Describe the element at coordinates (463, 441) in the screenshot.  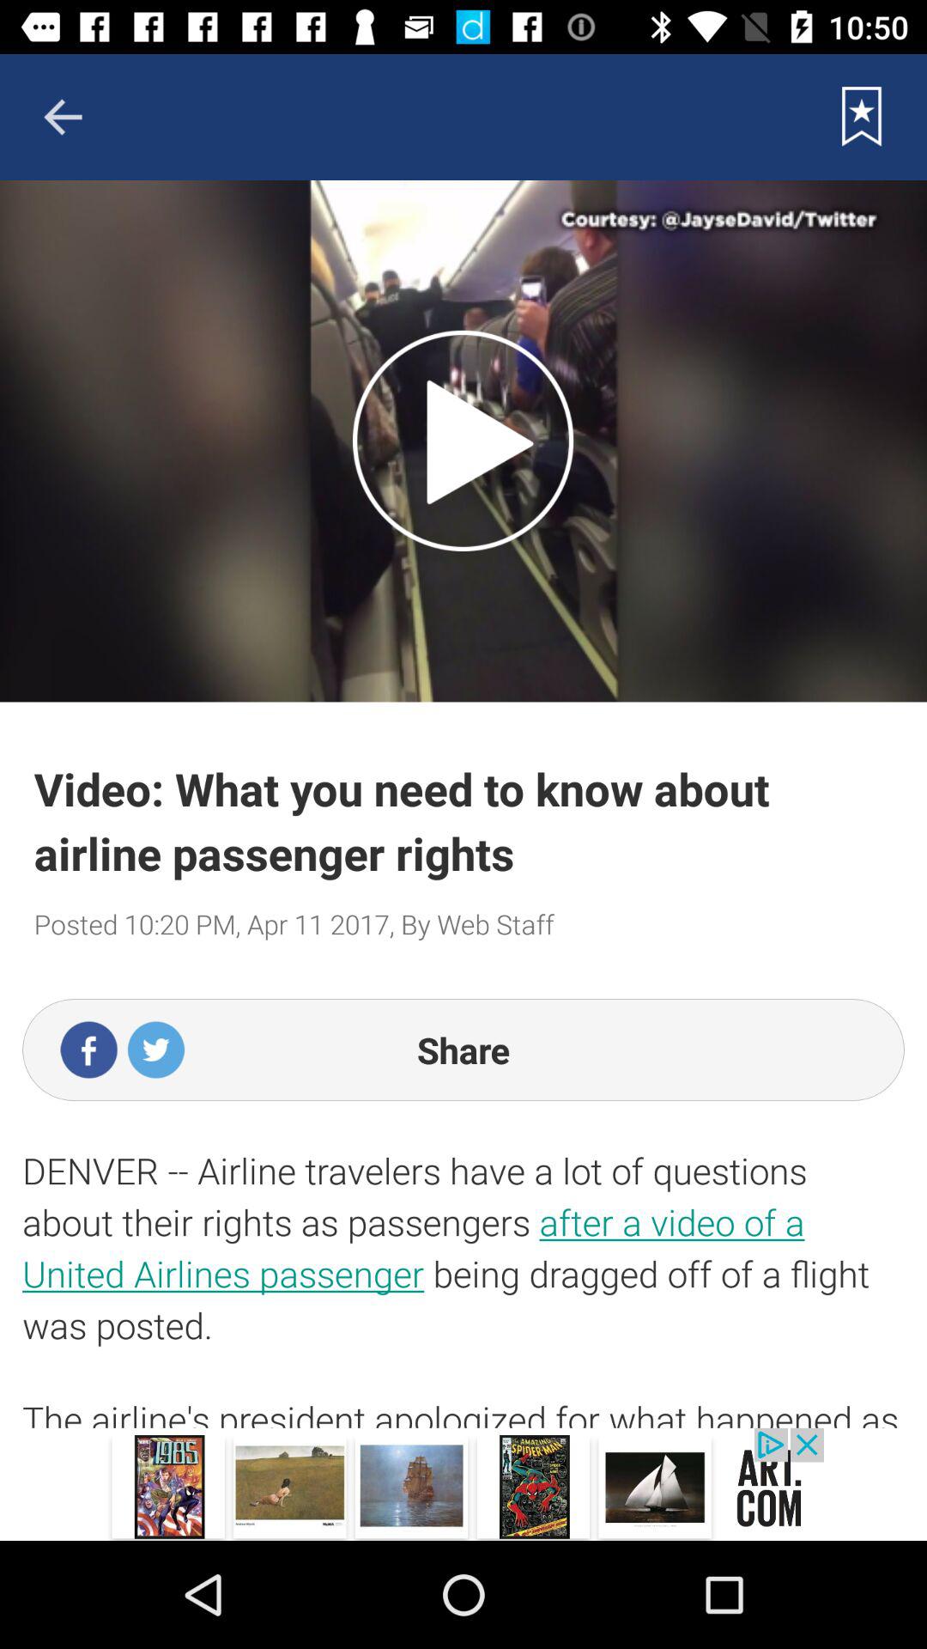
I see `switch autoplay` at that location.